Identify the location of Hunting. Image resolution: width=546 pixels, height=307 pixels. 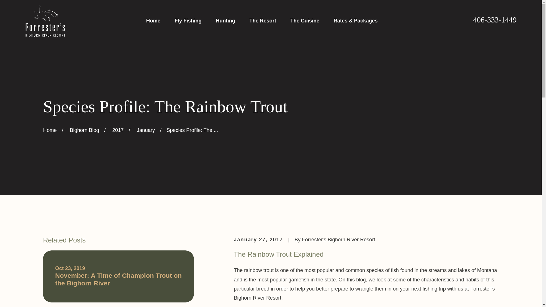
(225, 20).